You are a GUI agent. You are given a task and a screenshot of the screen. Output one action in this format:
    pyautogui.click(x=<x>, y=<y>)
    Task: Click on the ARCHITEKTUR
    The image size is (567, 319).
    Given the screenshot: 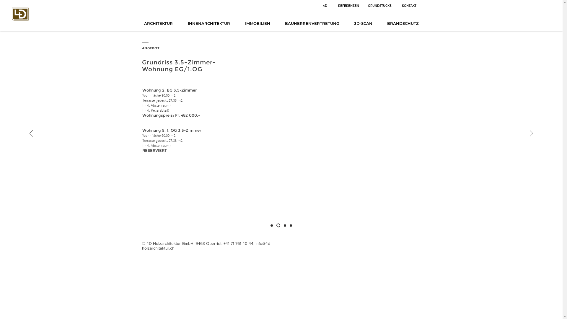 What is the action you would take?
    pyautogui.click(x=158, y=23)
    